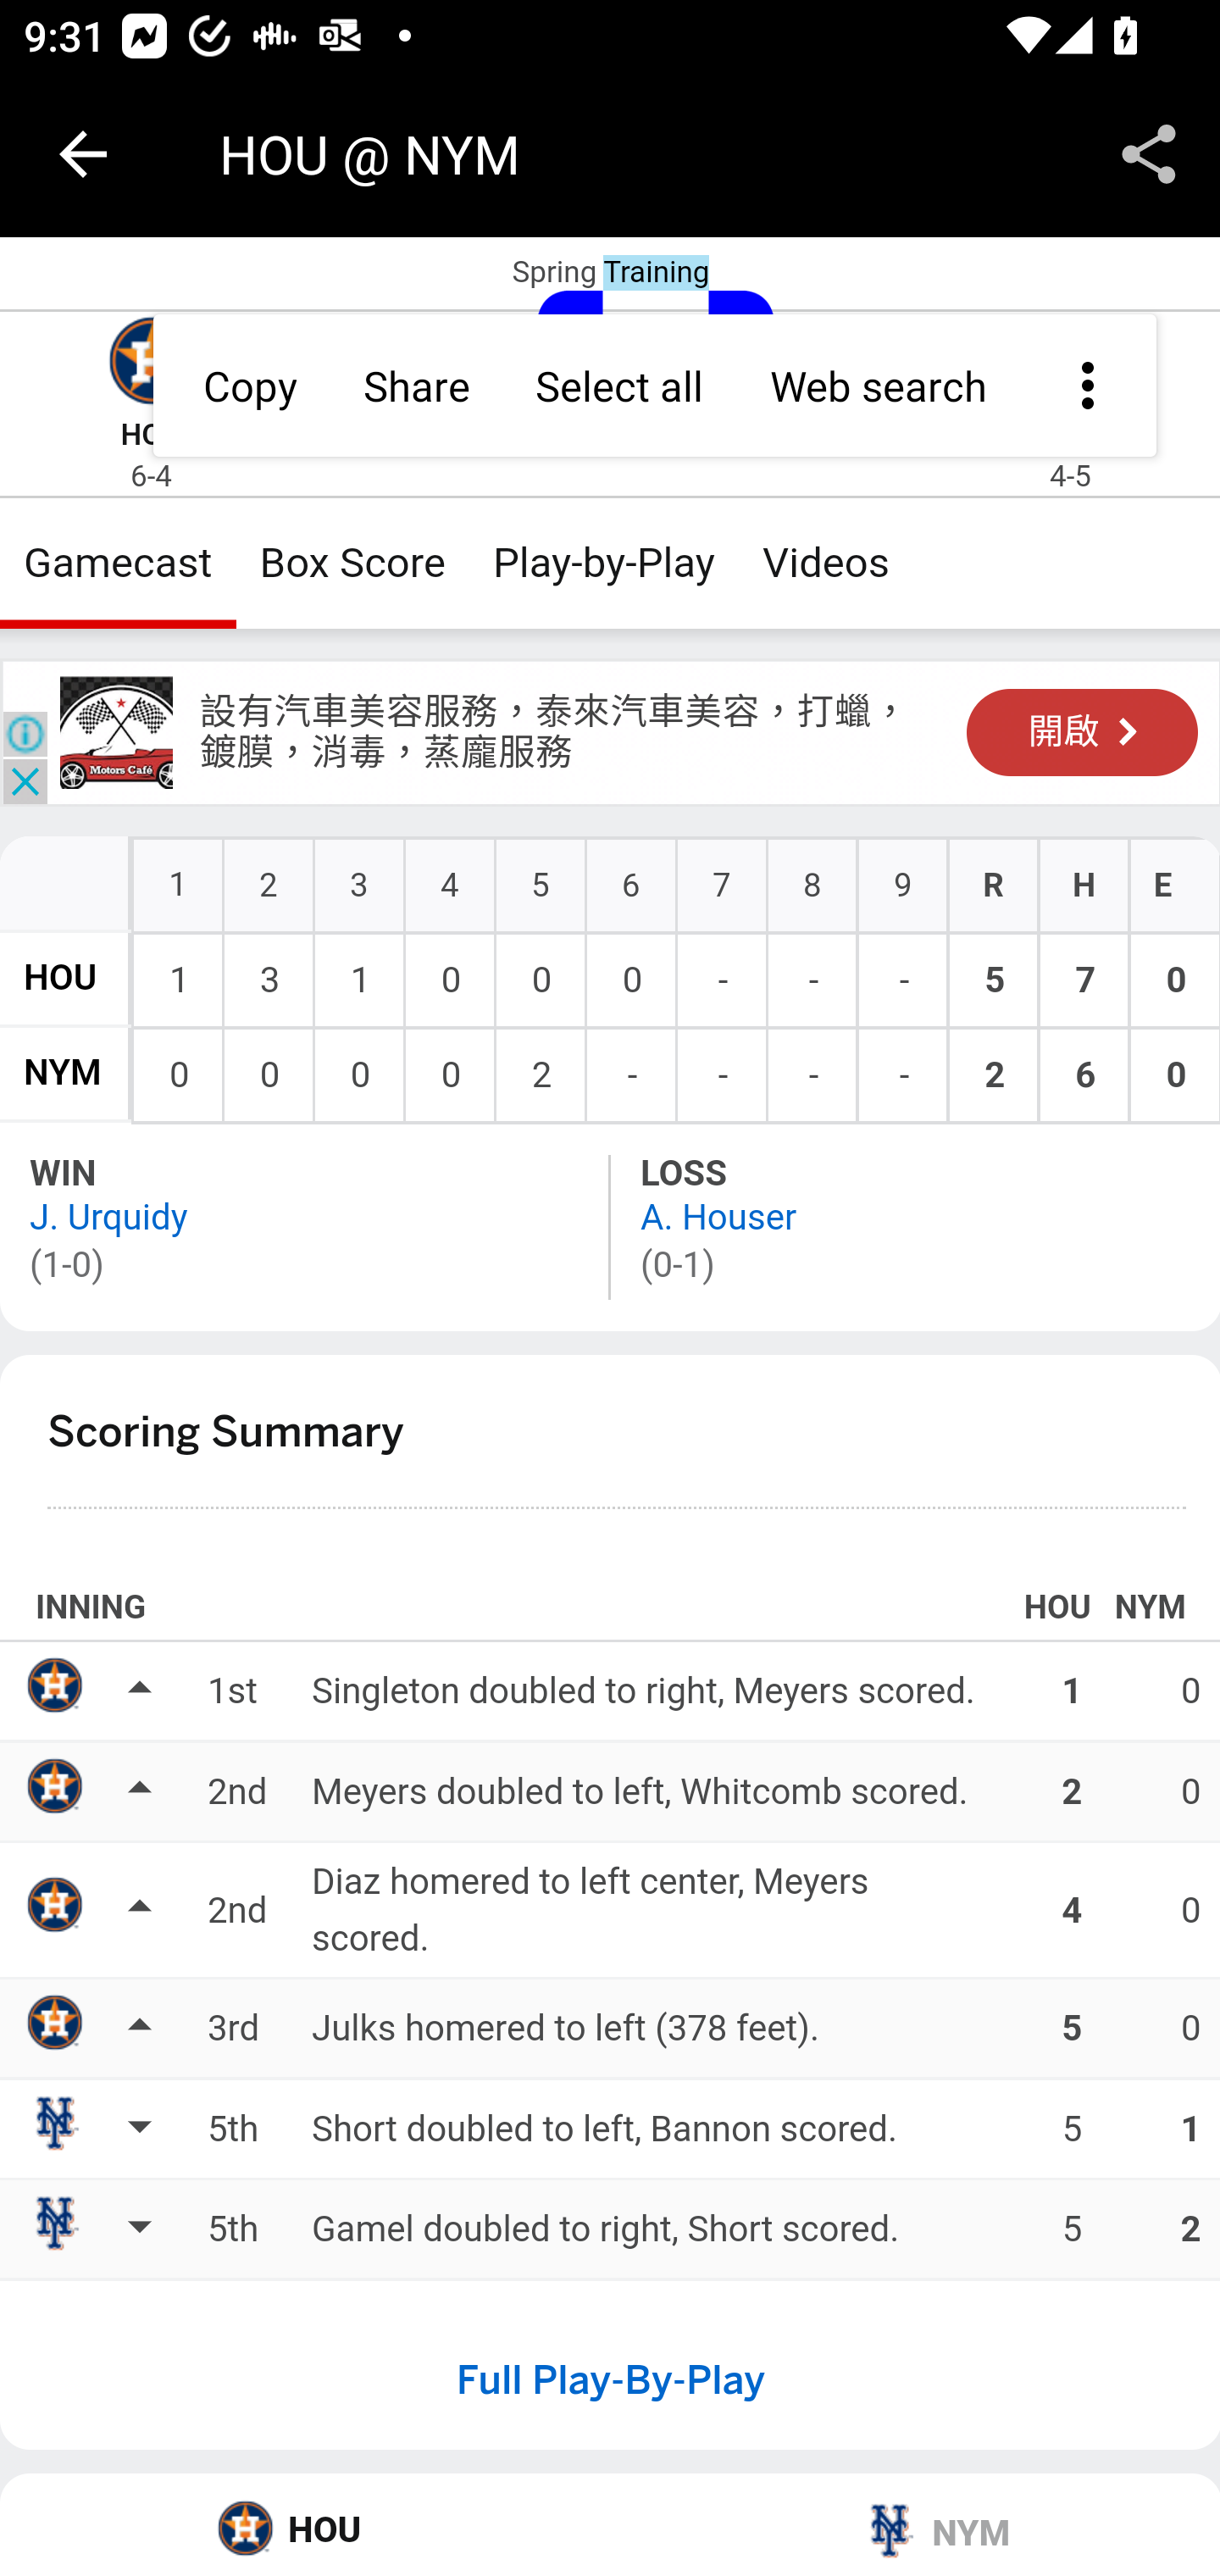  What do you see at coordinates (1070, 364) in the screenshot?
I see `New York Mets` at bounding box center [1070, 364].